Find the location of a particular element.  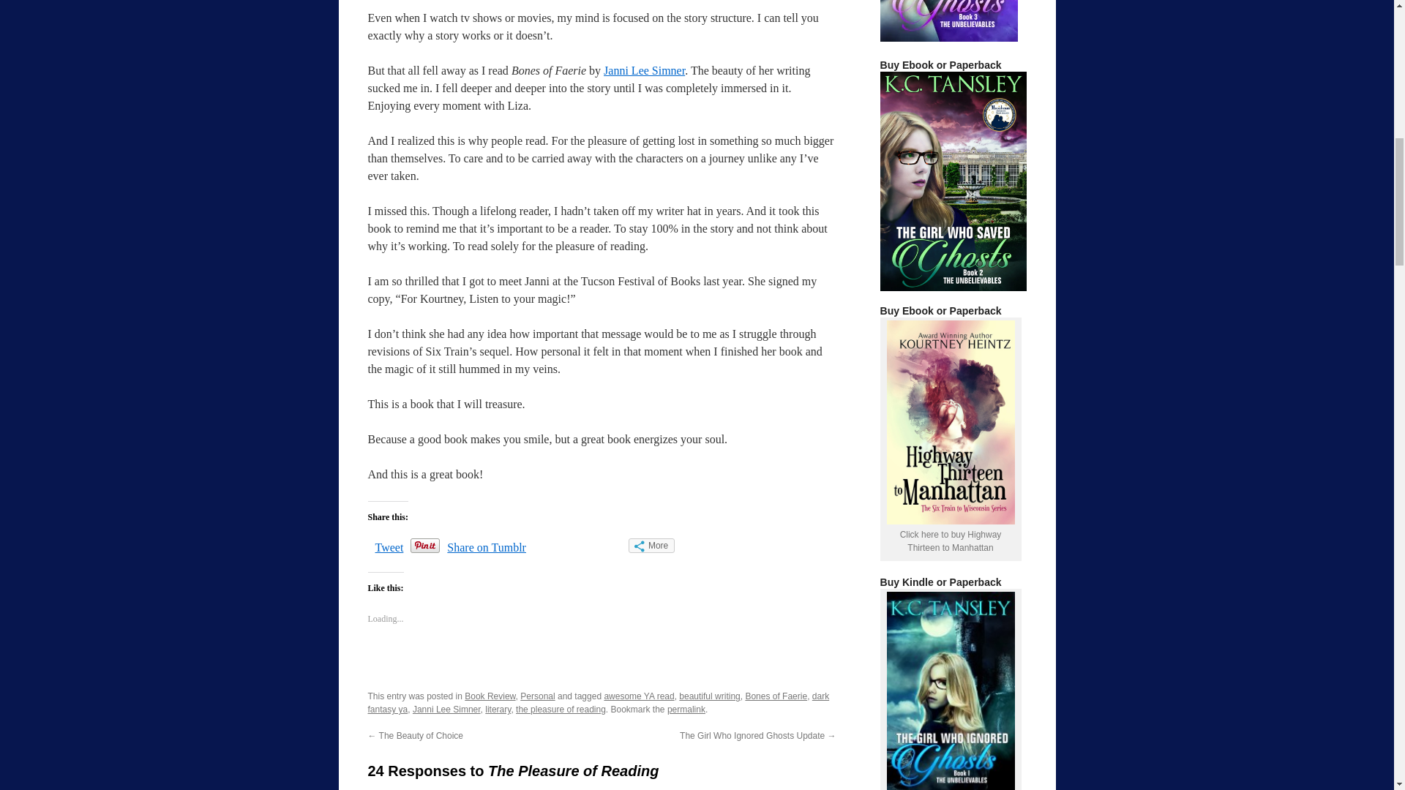

Permalink to The Pleasure of Reading is located at coordinates (686, 710).